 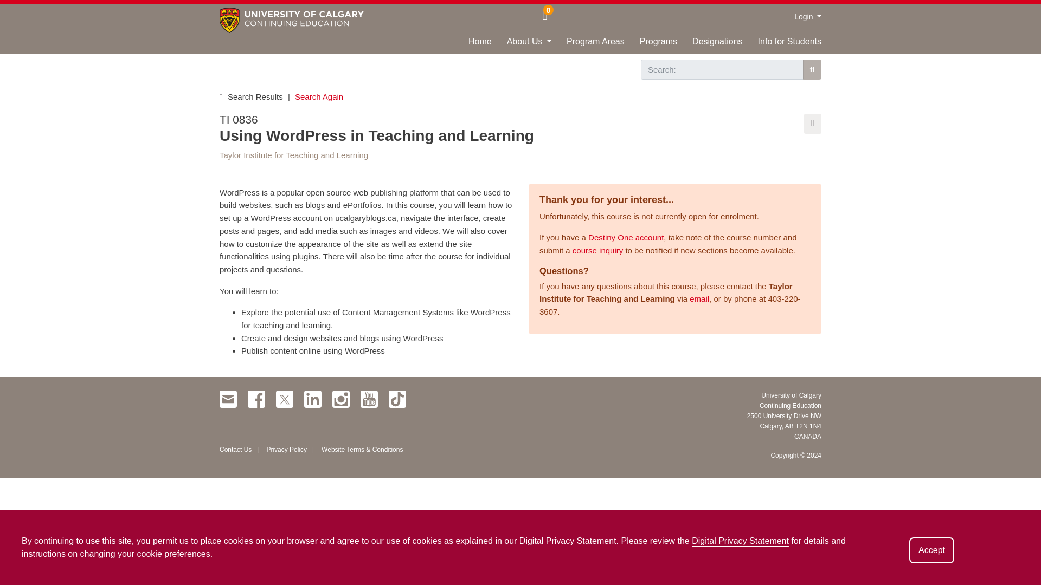 I want to click on email, so click(x=699, y=299).